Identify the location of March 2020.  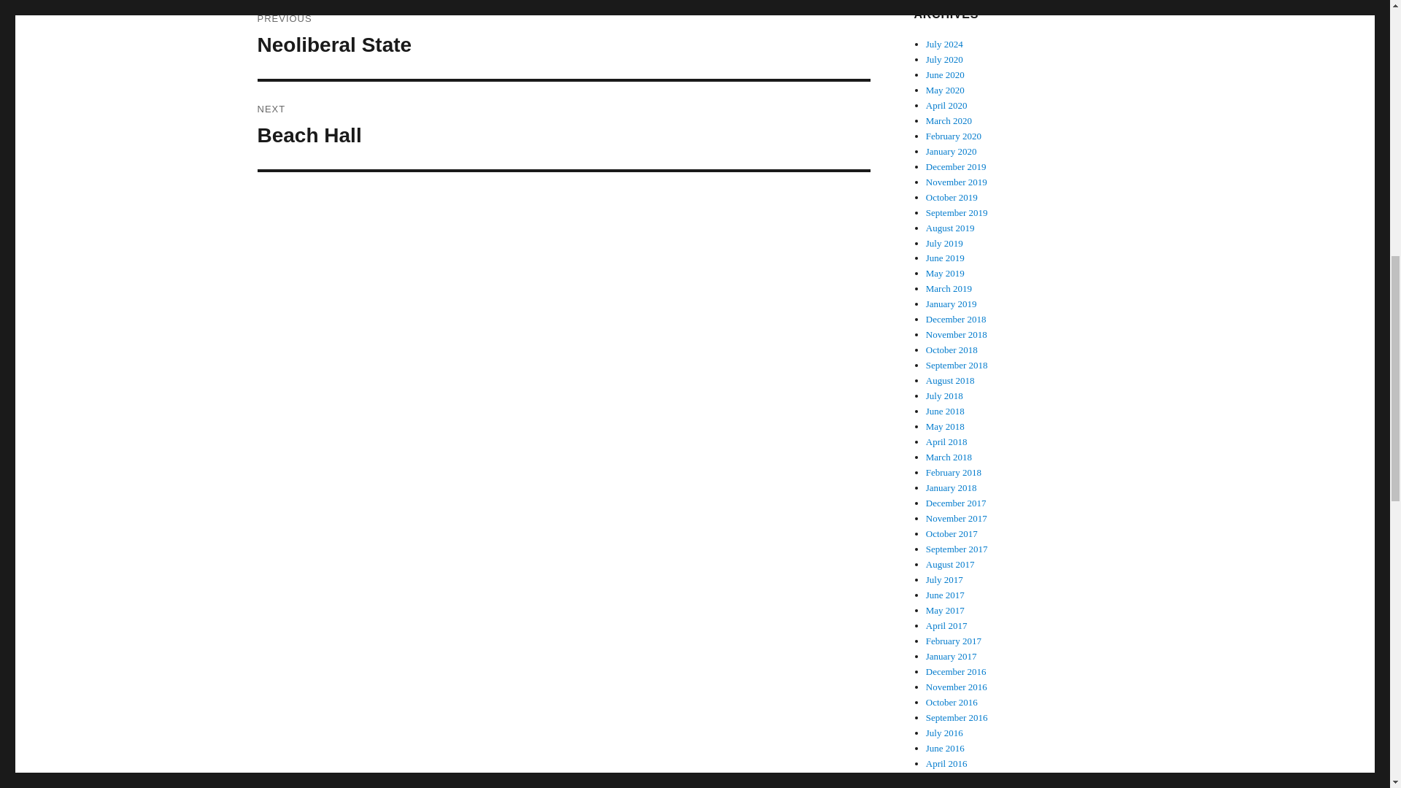
(954, 136).